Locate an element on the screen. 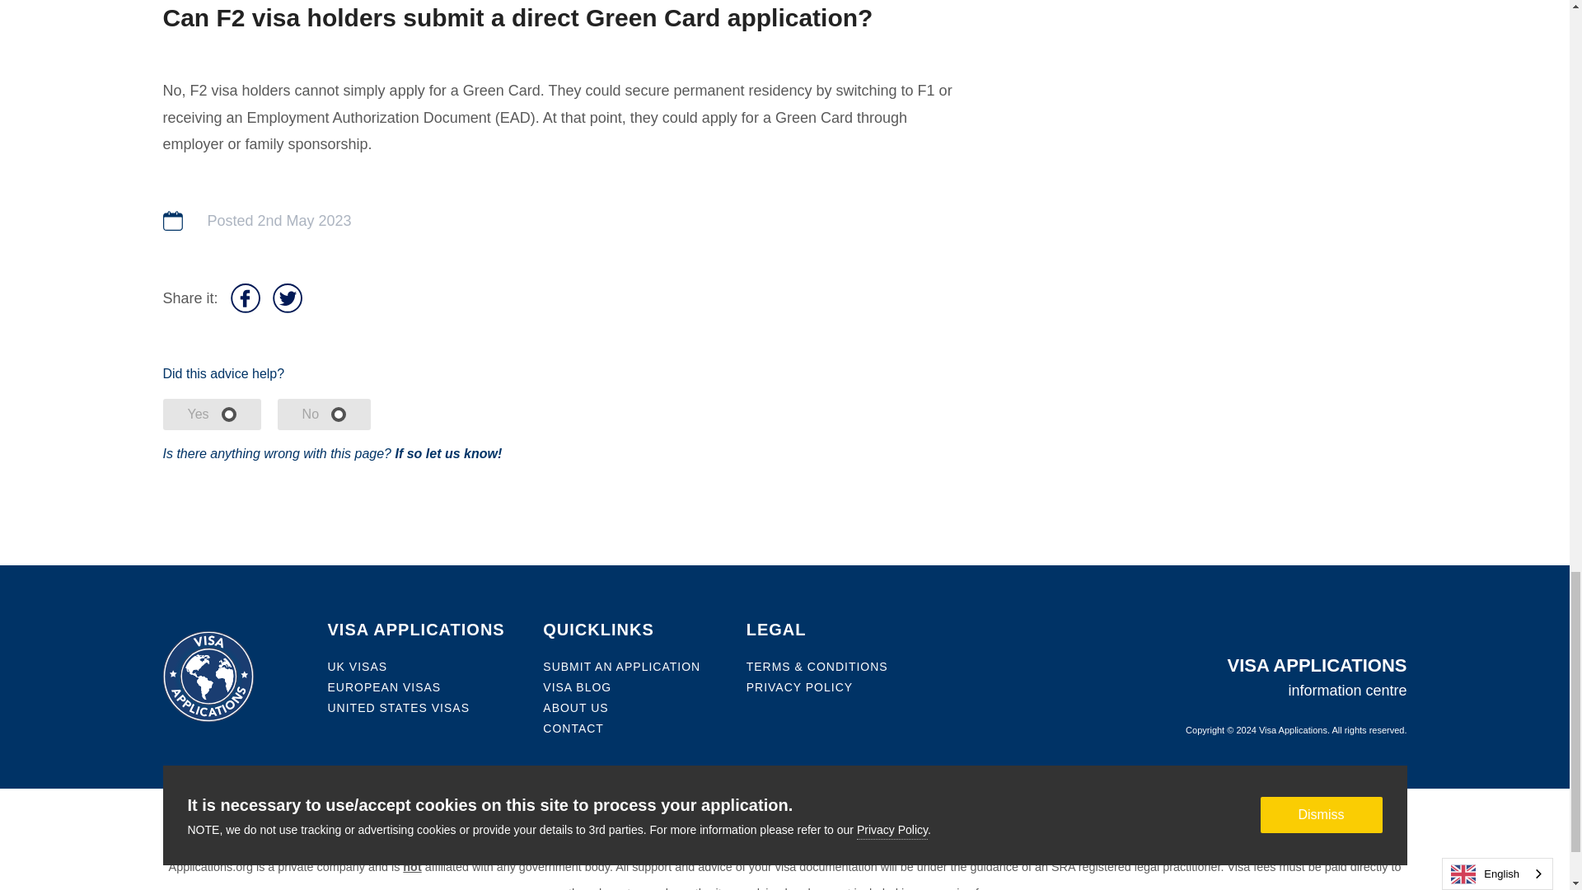 The width and height of the screenshot is (1582, 890). CONTACT is located at coordinates (573, 728).